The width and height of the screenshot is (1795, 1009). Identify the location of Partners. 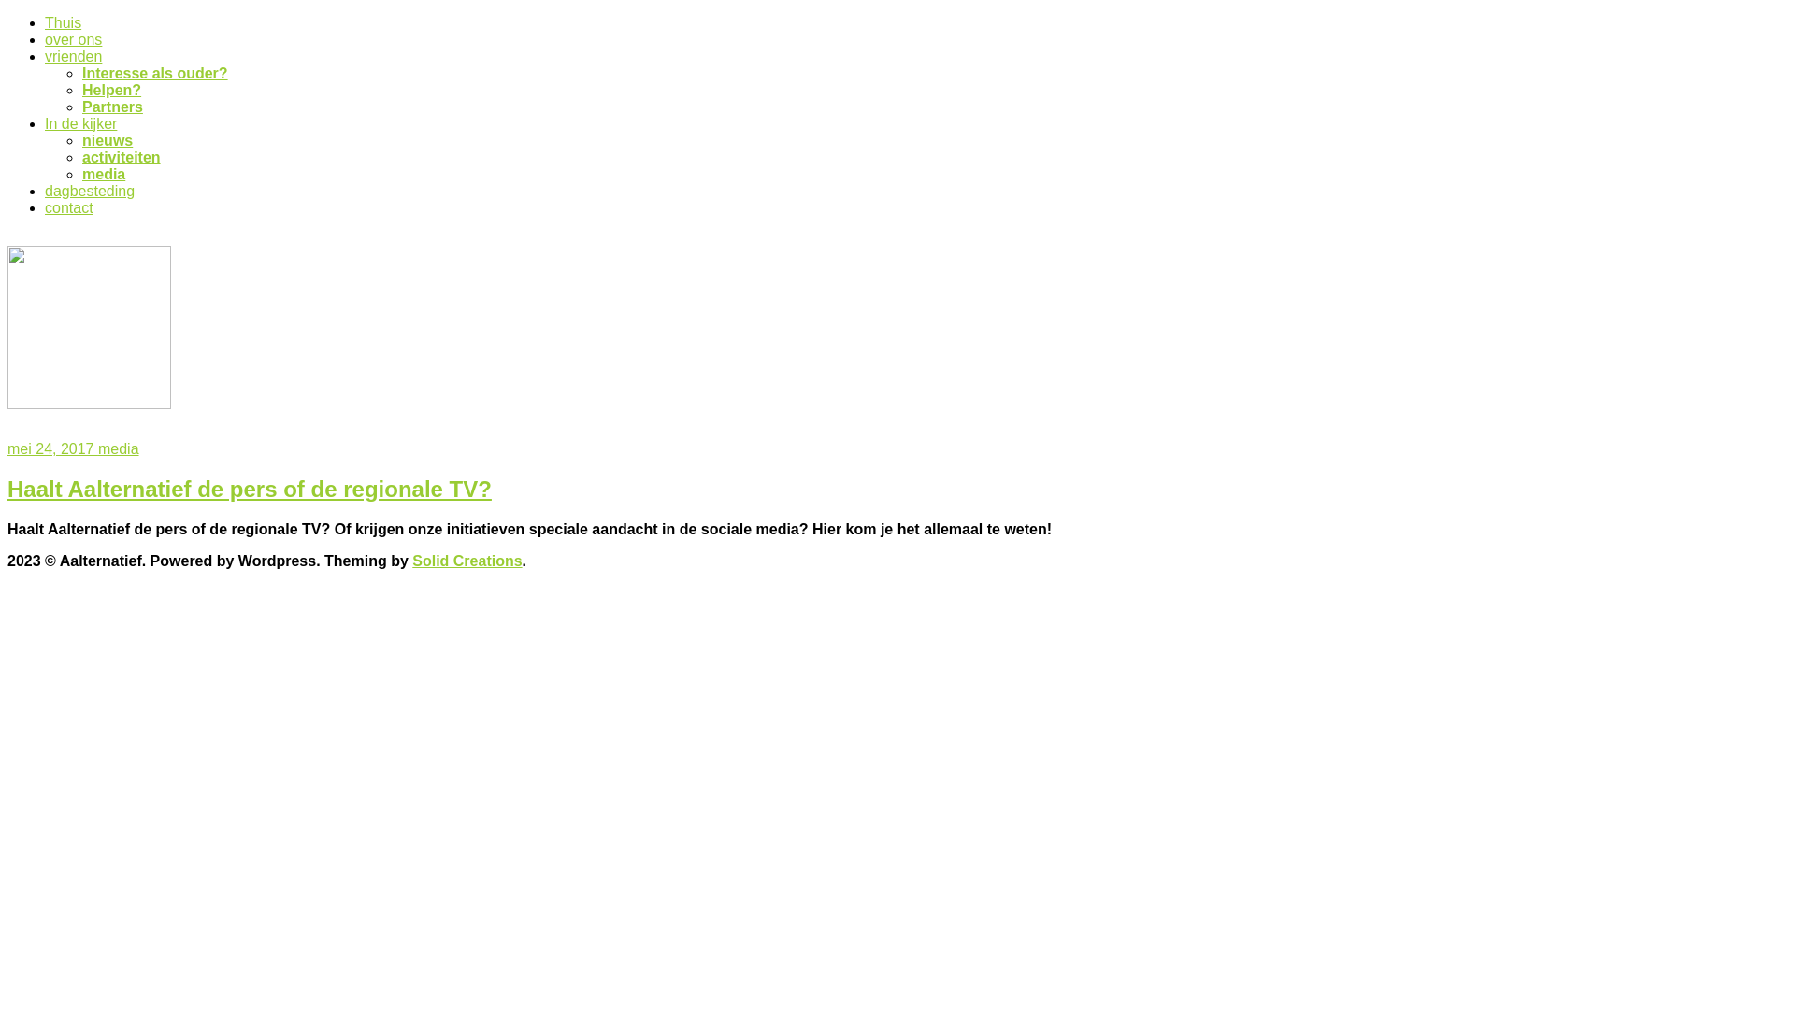
(112, 107).